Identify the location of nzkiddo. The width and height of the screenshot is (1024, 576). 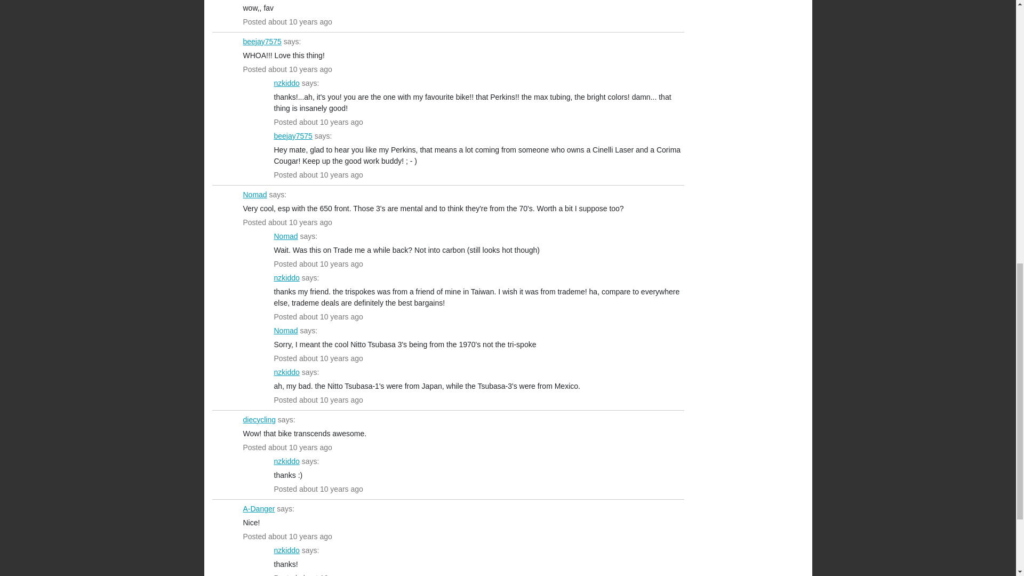
(287, 83).